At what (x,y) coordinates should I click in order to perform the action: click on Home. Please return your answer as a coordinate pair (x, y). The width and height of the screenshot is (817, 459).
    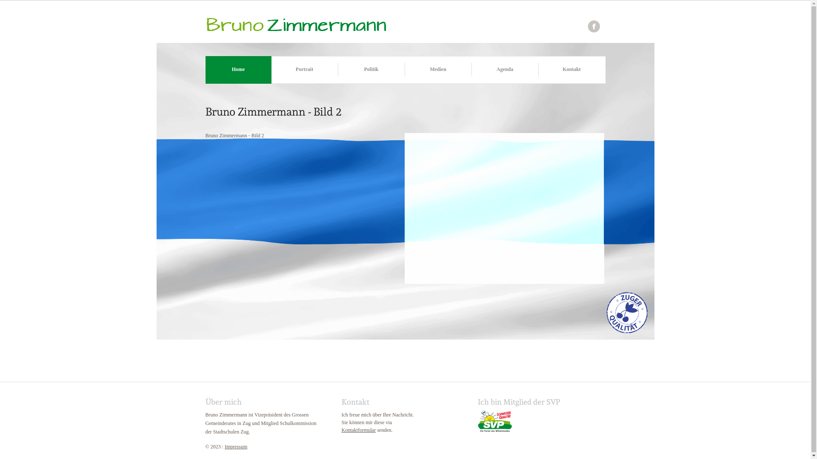
    Looking at the image, I should click on (238, 70).